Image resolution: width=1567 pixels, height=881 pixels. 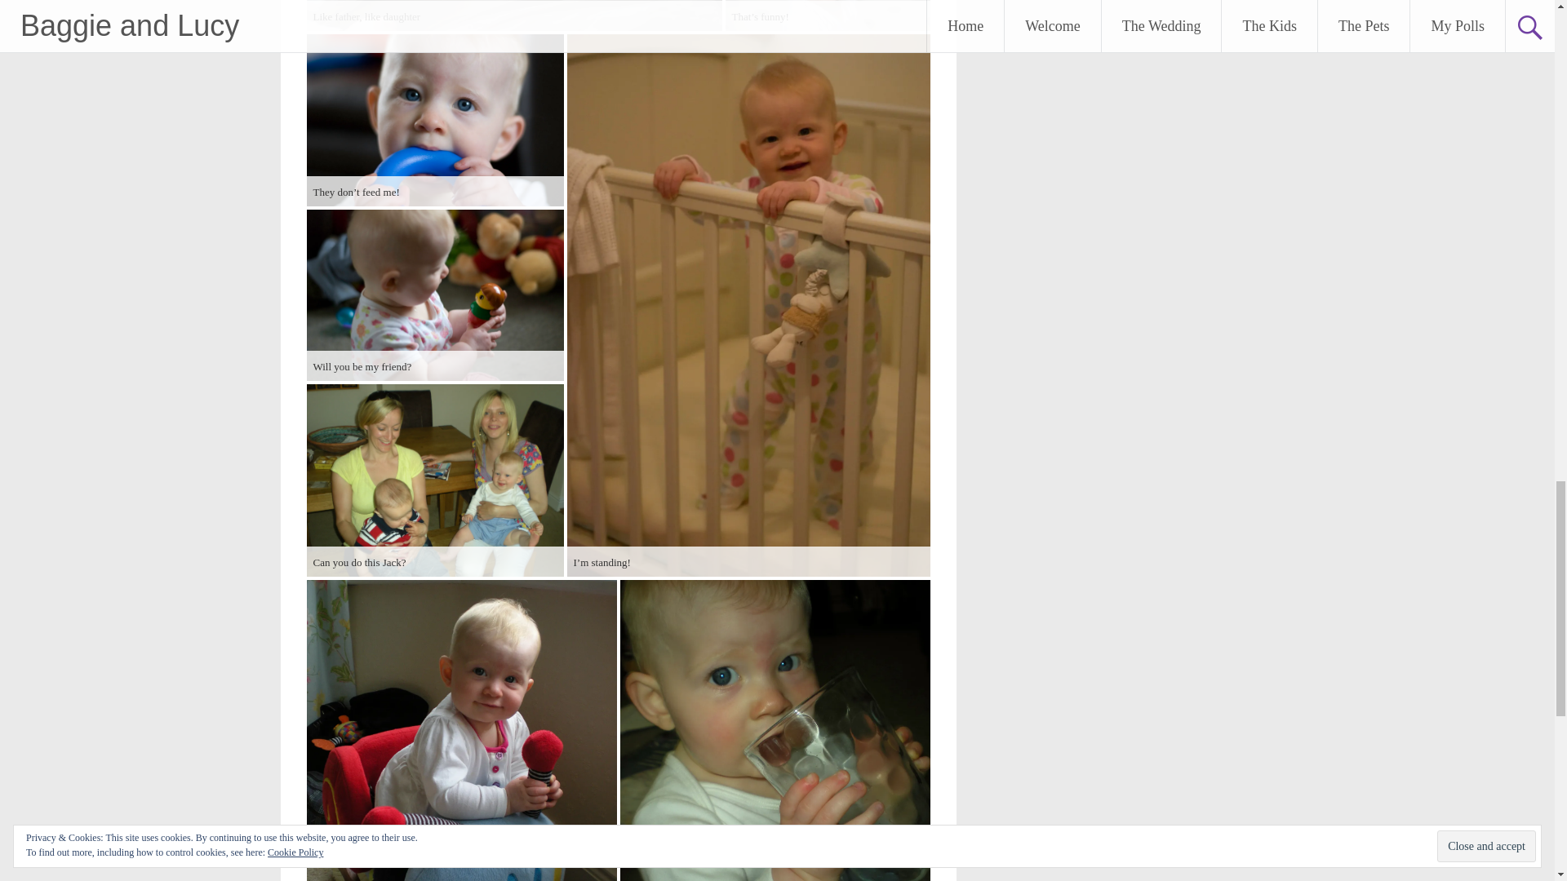 I want to click on Like father, like daughter, so click(x=514, y=15).